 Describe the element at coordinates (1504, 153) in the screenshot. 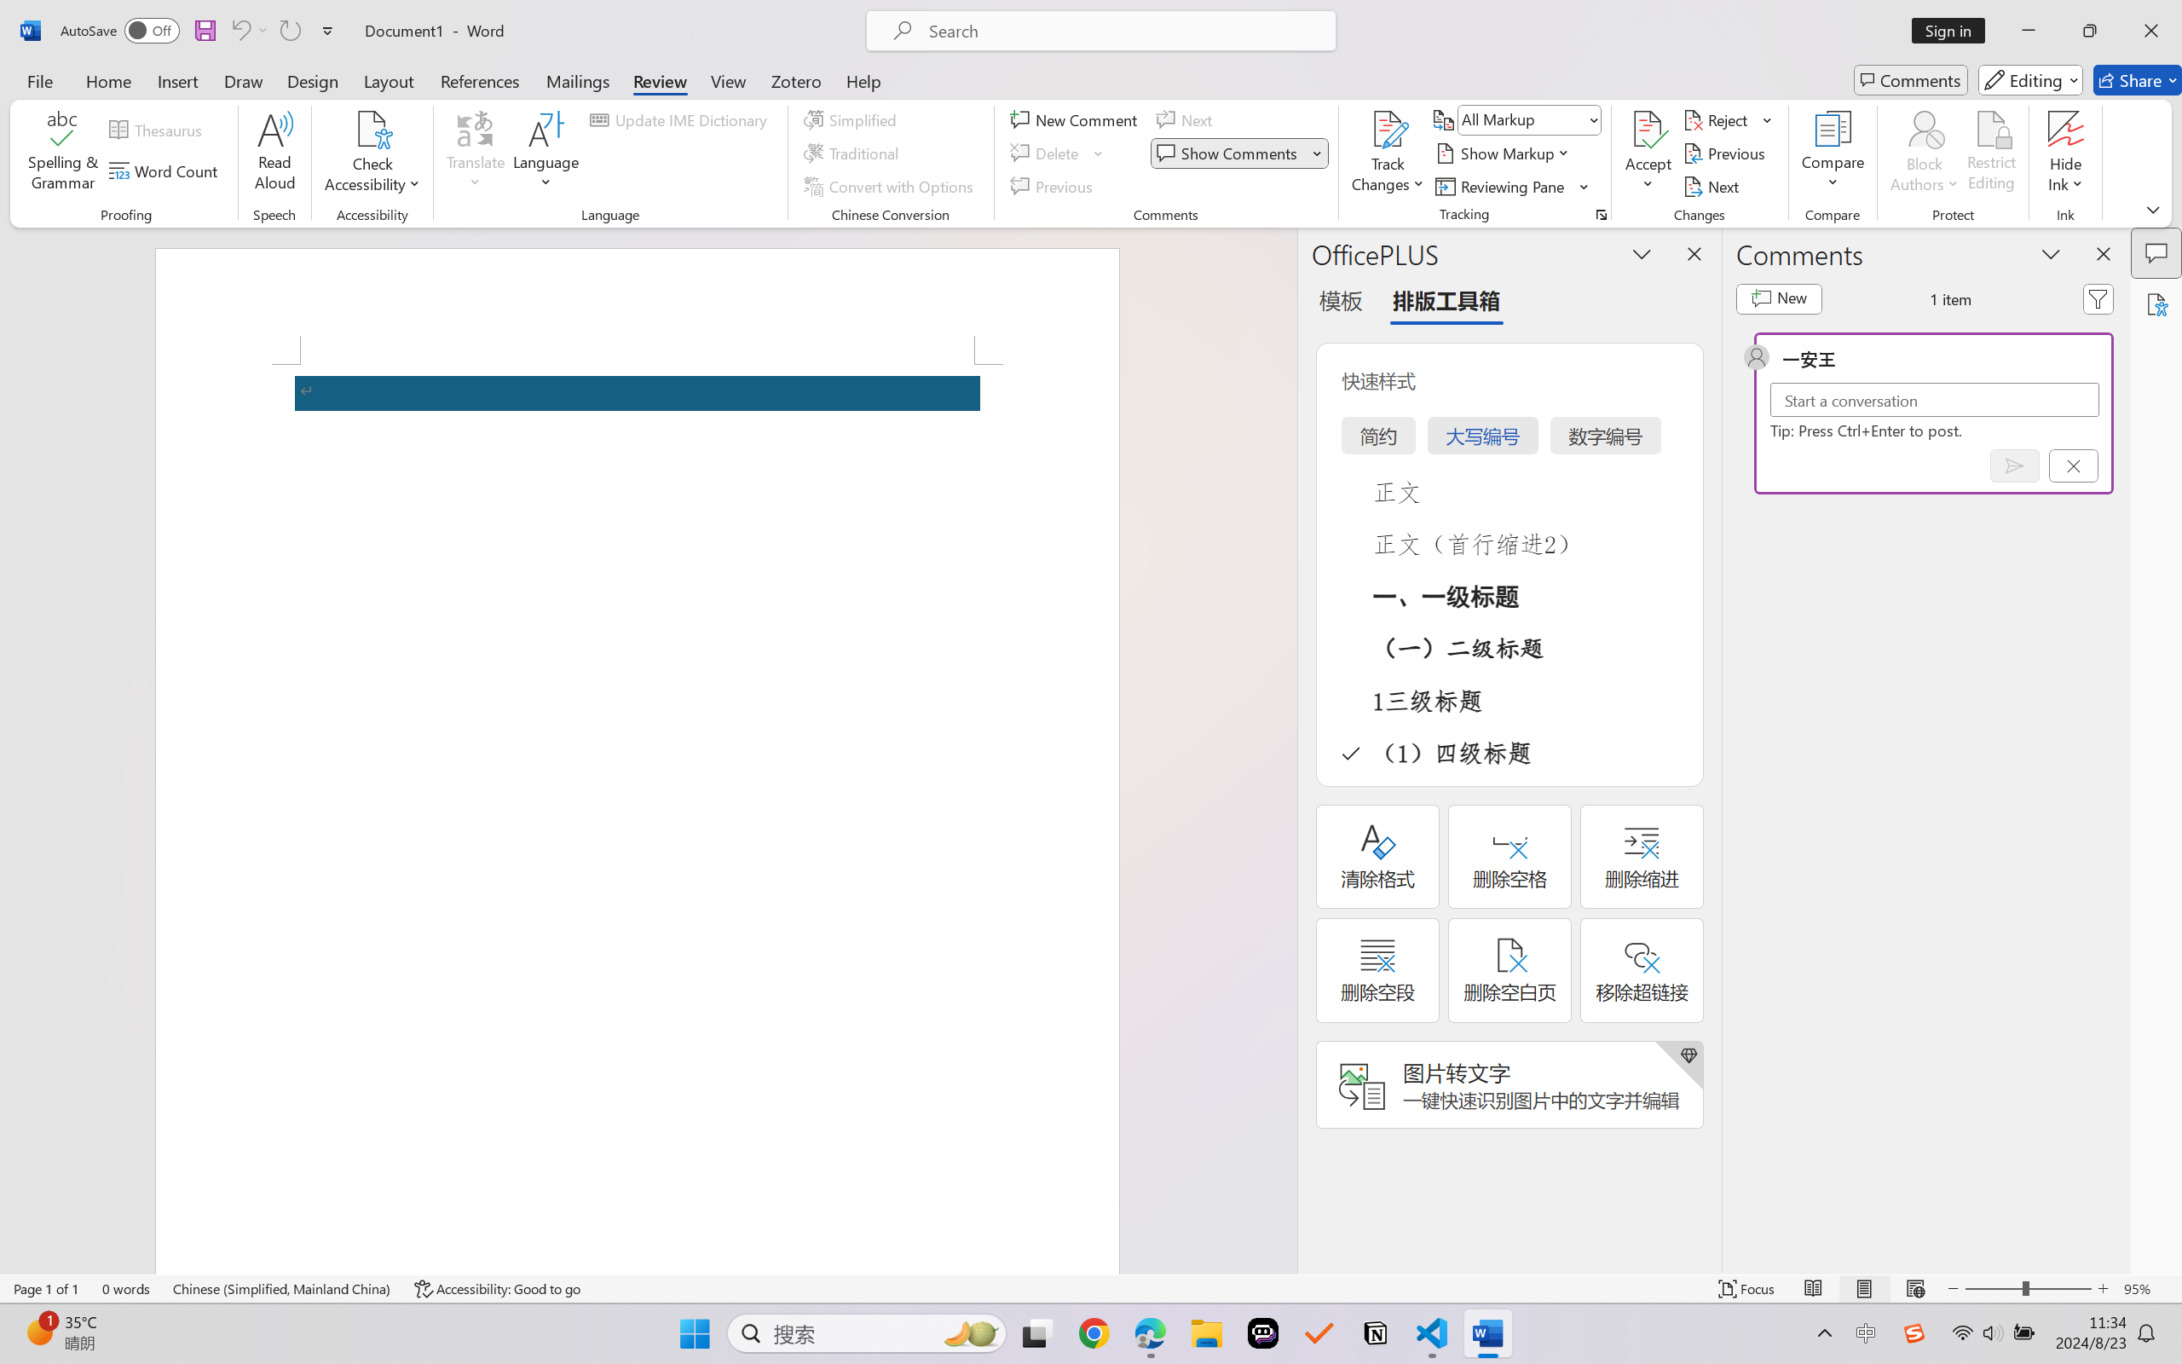

I see `Show Markup` at that location.